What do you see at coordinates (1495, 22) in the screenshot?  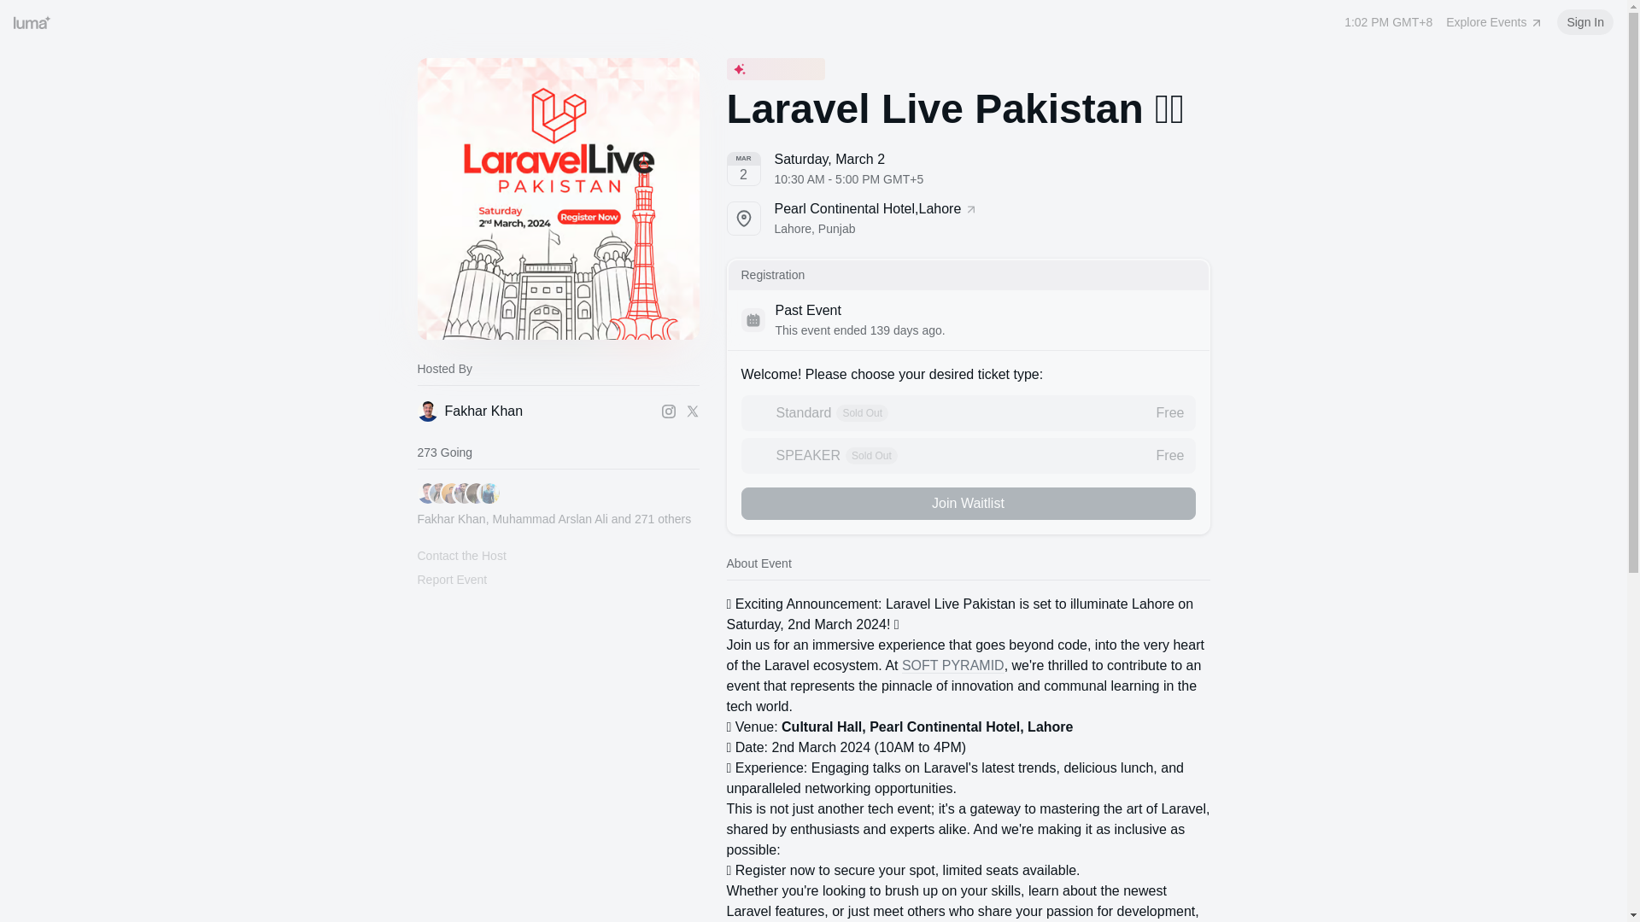 I see `SOFT PYRAMID` at bounding box center [1495, 22].